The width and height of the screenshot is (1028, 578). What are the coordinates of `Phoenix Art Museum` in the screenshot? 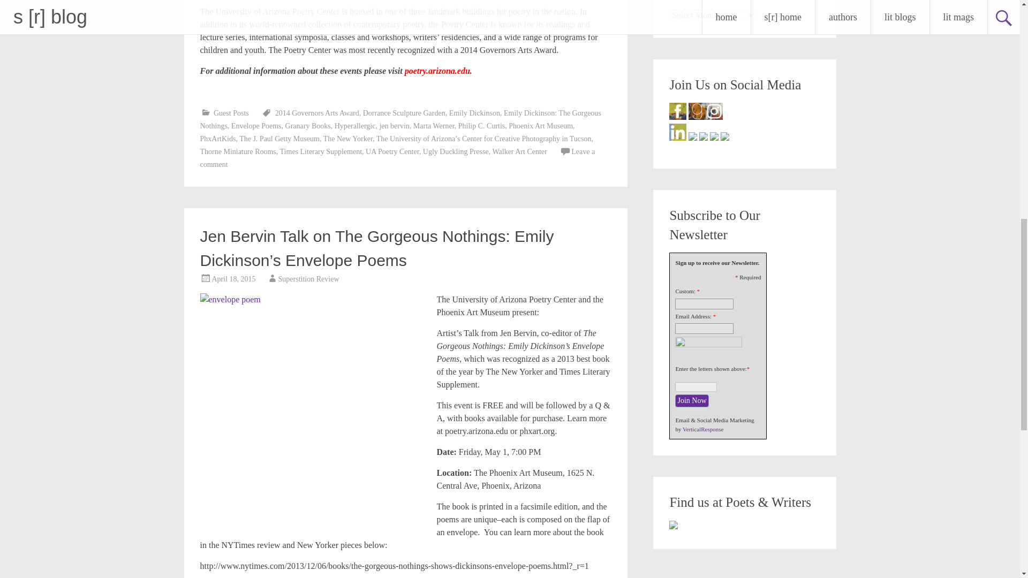 It's located at (541, 126).